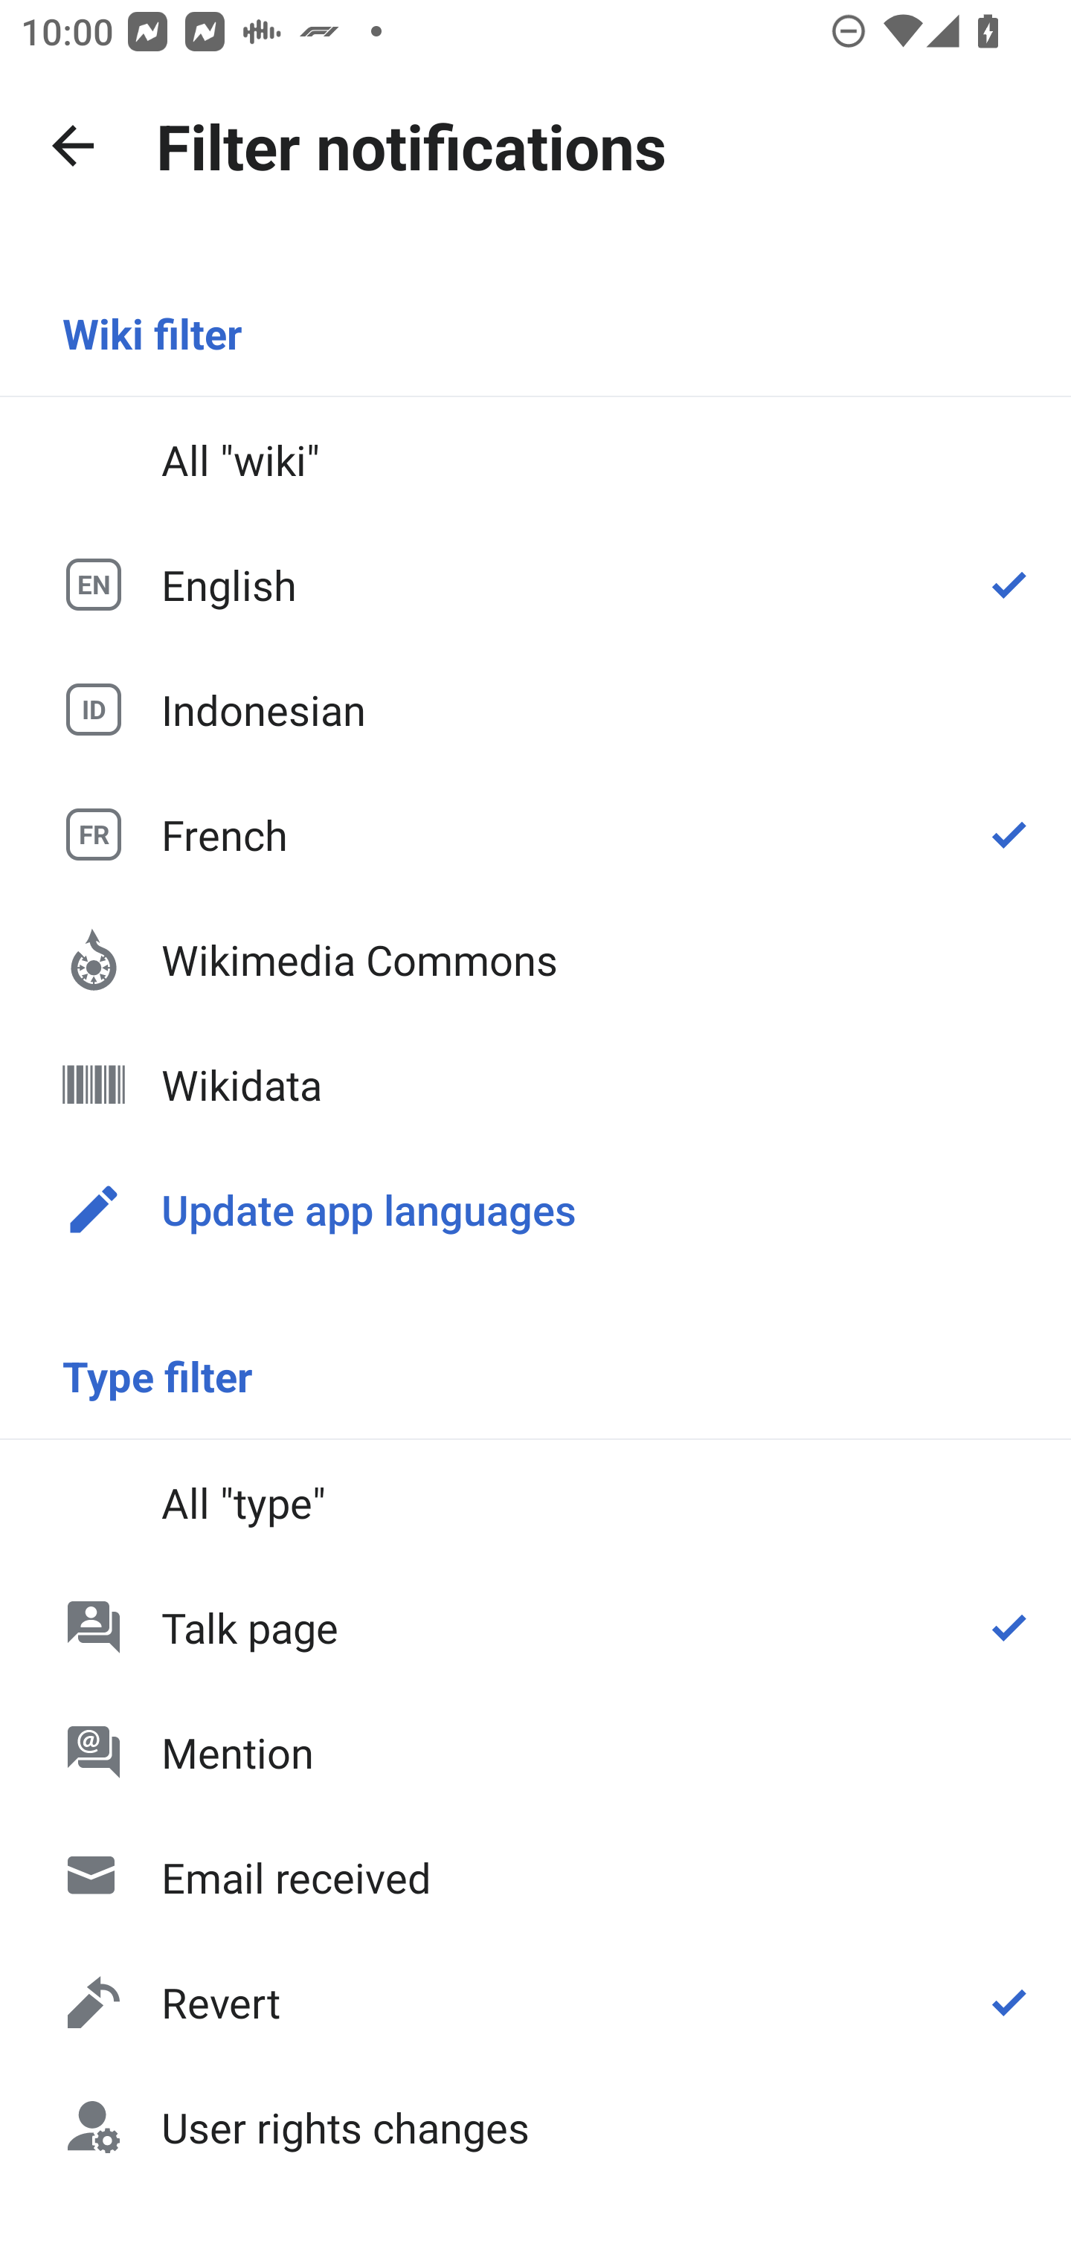  What do you see at coordinates (535, 1084) in the screenshot?
I see `Wikidata` at bounding box center [535, 1084].